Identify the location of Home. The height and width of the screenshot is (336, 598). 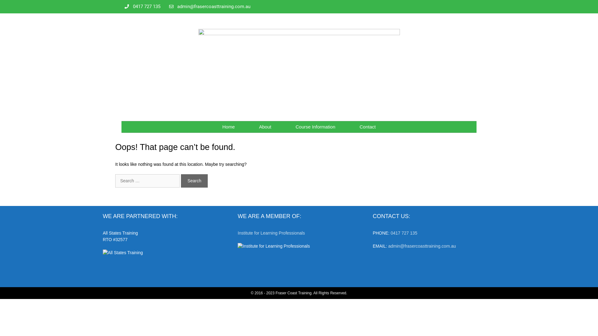
(229, 127).